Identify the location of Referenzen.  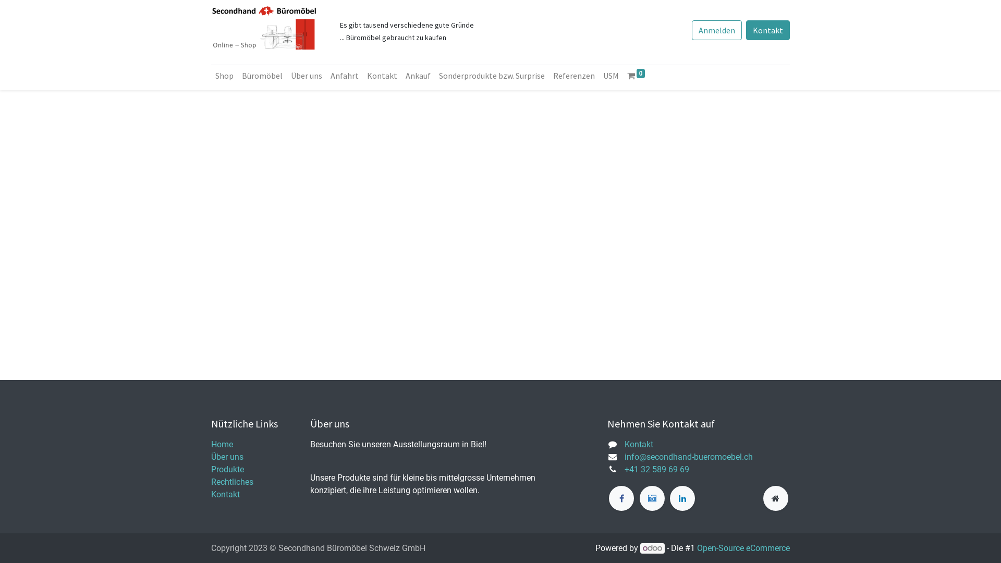
(574, 76).